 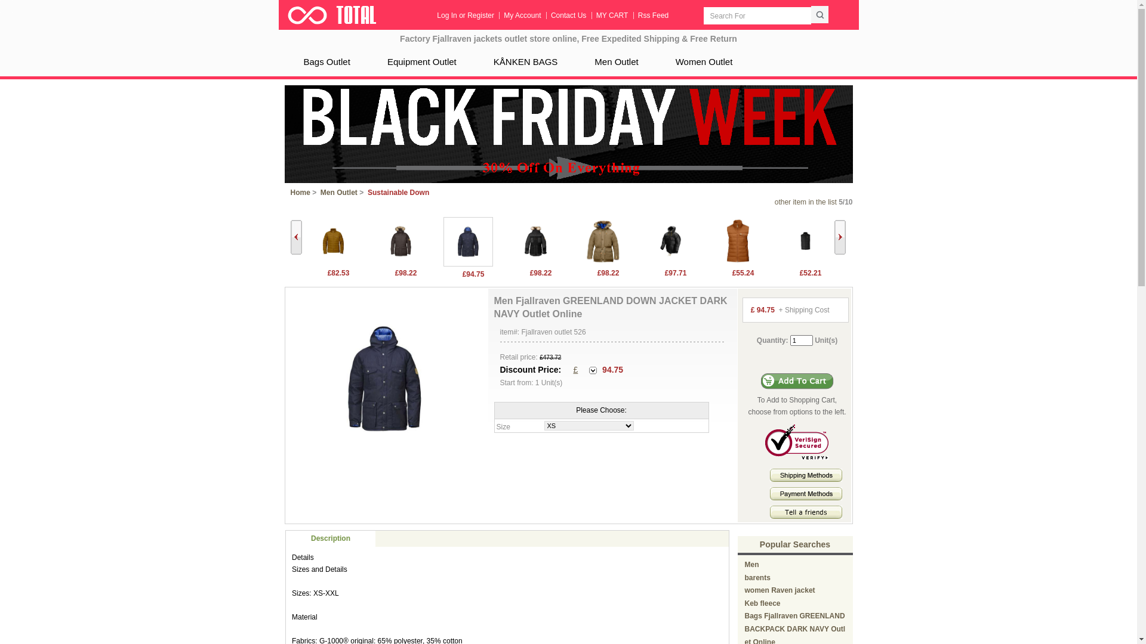 What do you see at coordinates (806, 512) in the screenshot?
I see ` Tell A Friends ` at bounding box center [806, 512].